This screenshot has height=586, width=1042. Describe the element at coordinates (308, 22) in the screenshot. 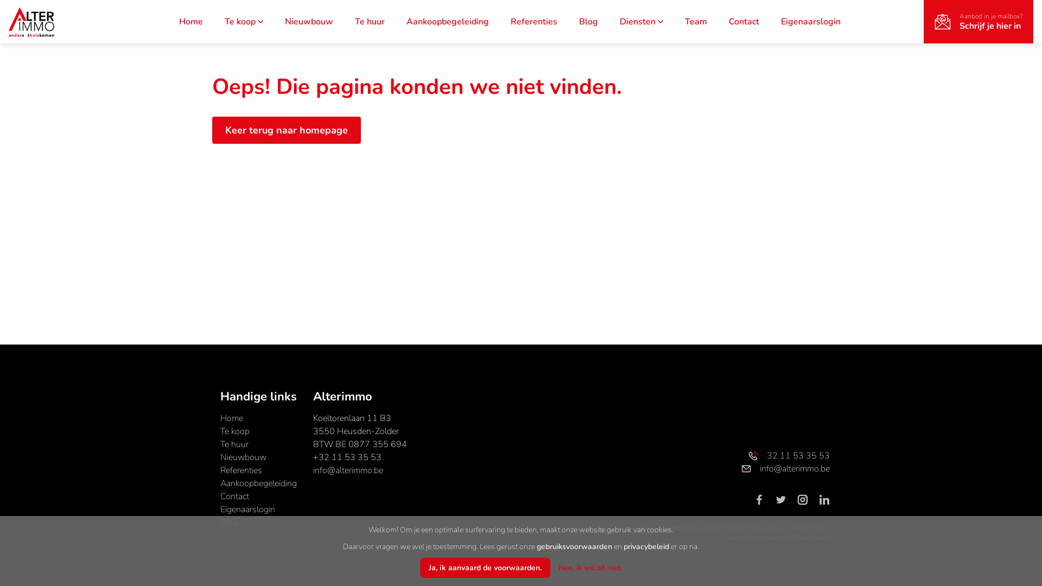

I see `Nieuwbouw` at that location.